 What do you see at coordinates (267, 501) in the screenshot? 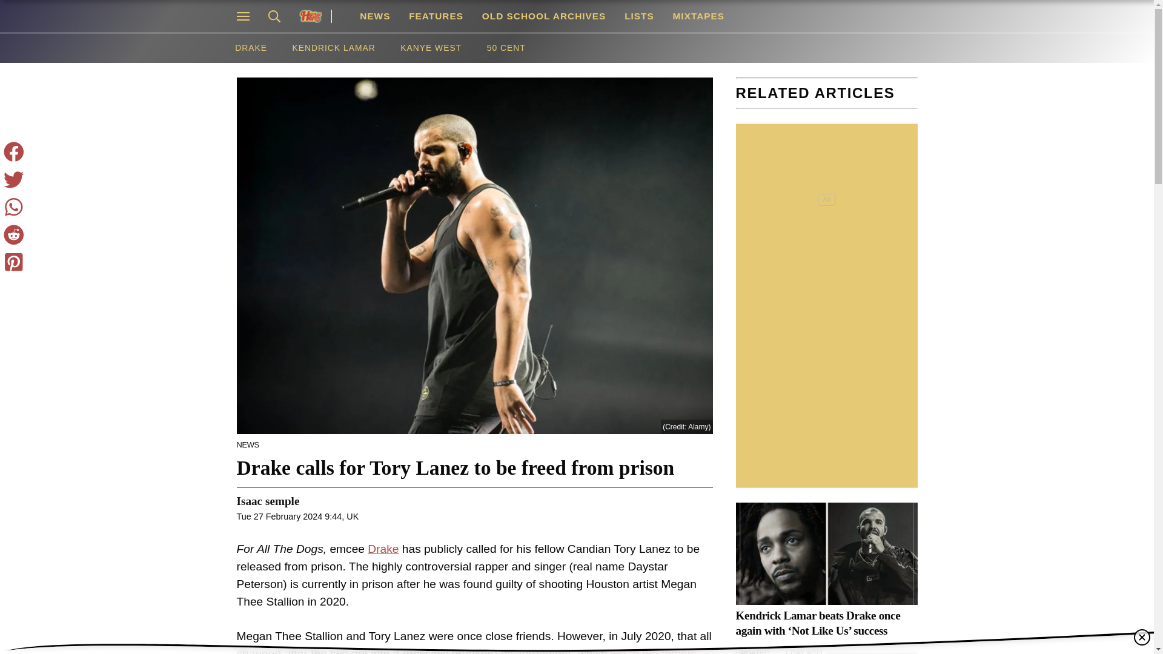
I see `Isaac semple` at bounding box center [267, 501].